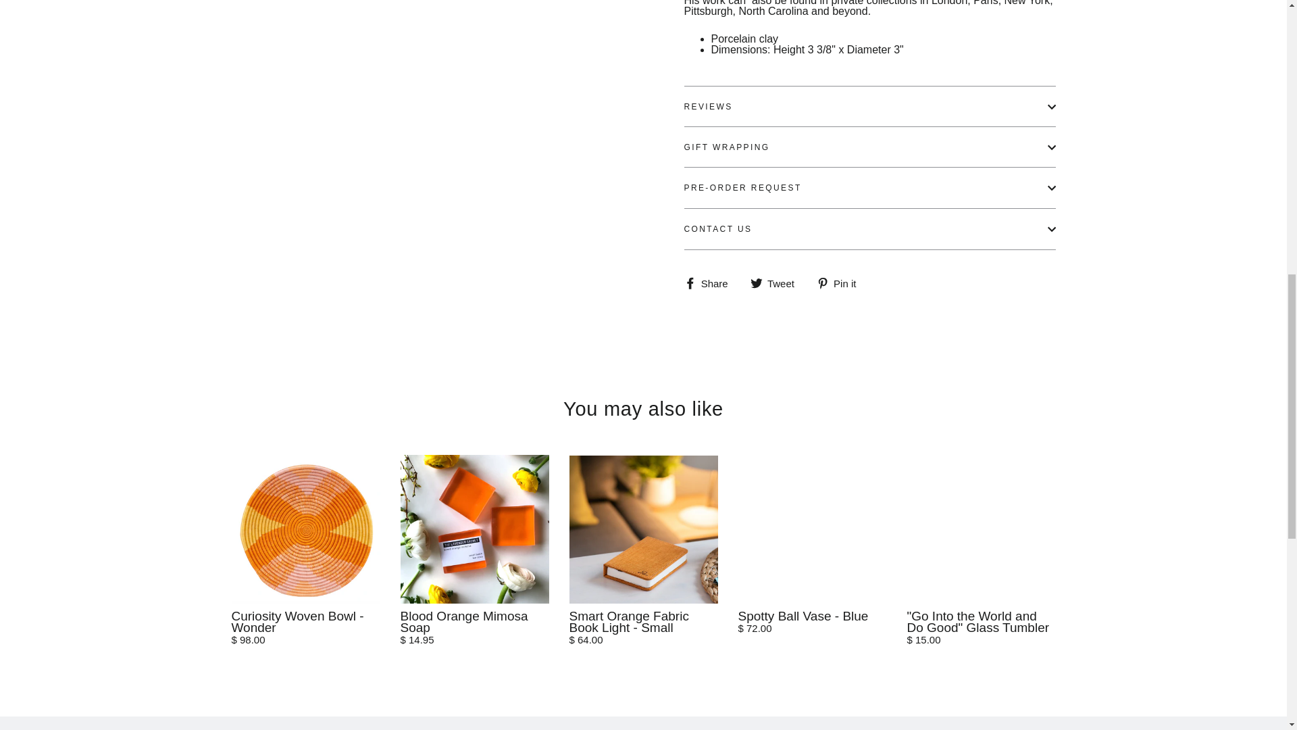 This screenshot has width=1297, height=730. What do you see at coordinates (777, 283) in the screenshot?
I see `Tweet on Twitter` at bounding box center [777, 283].